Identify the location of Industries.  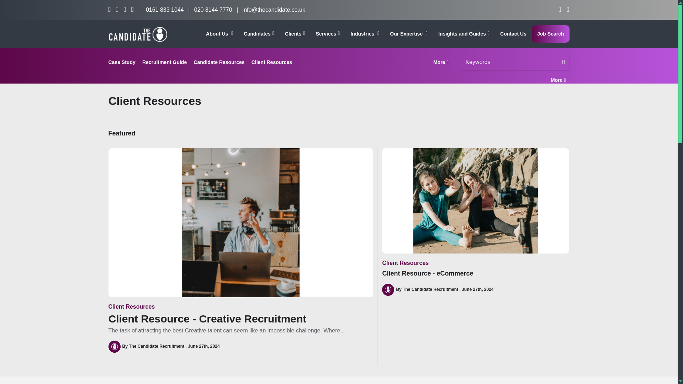
(364, 34).